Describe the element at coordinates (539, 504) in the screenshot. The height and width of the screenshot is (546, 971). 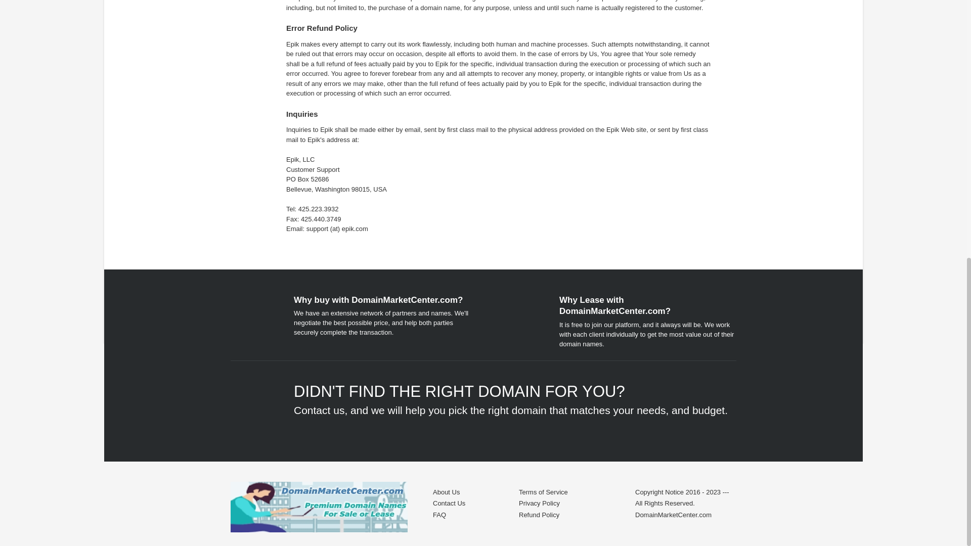
I see `Privacy Policy` at that location.